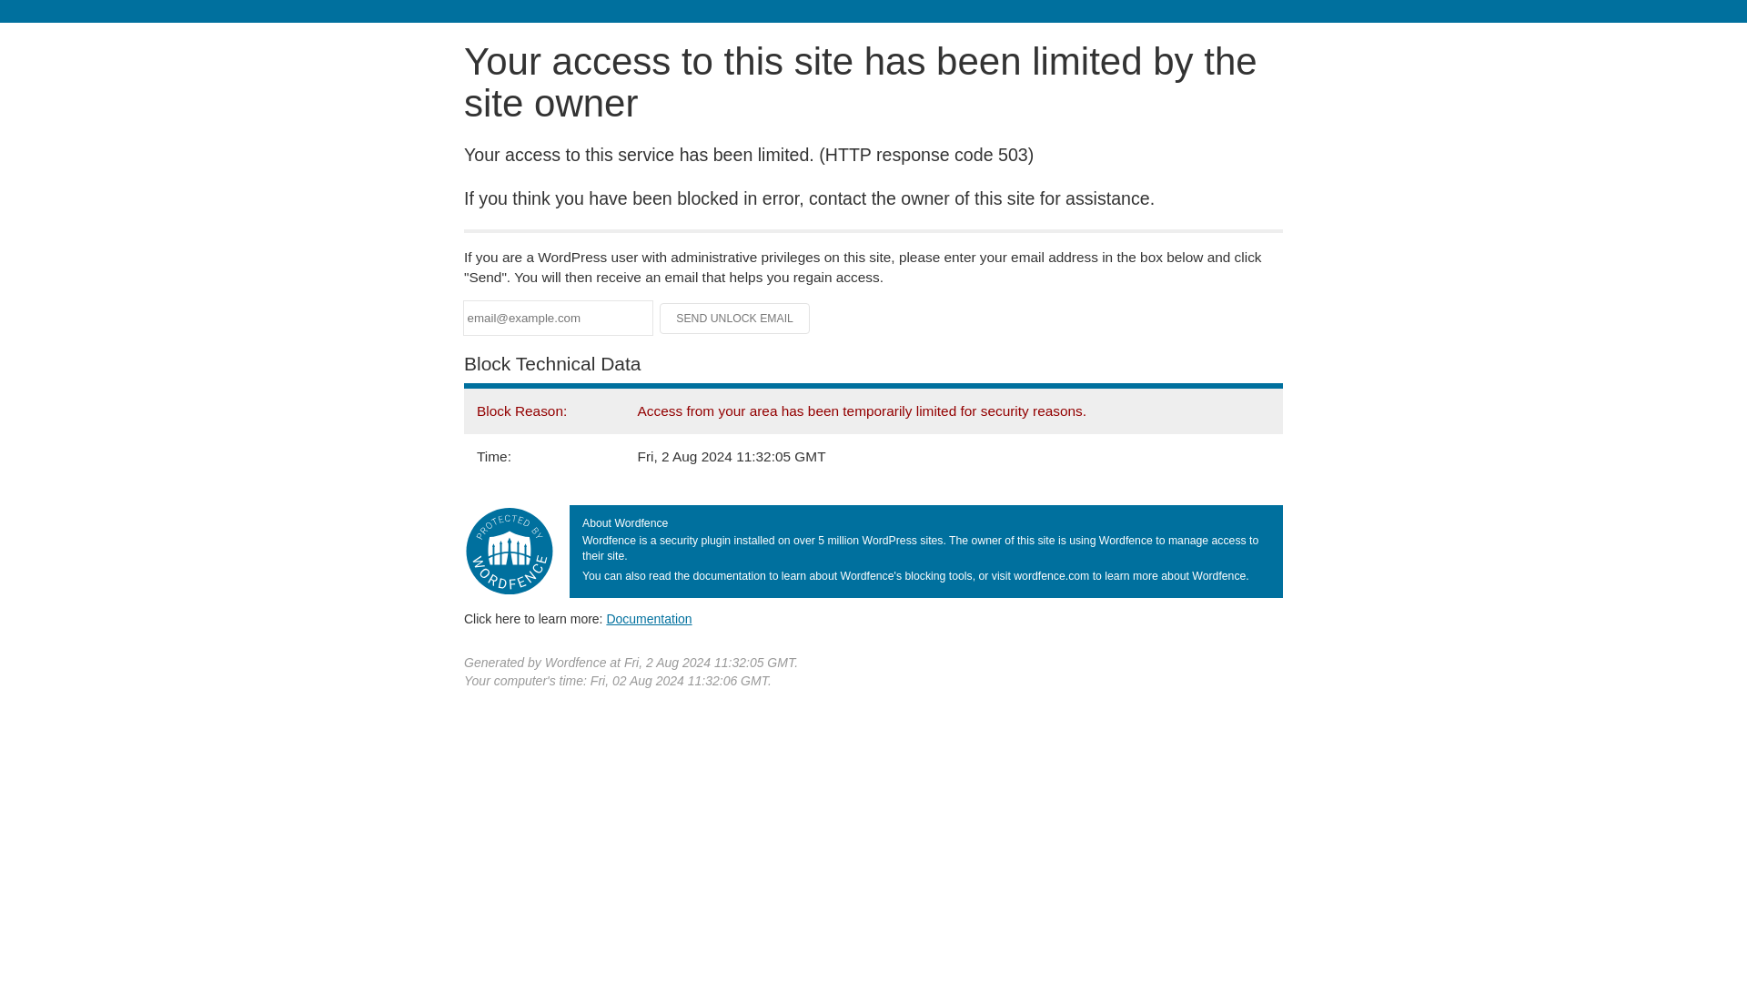  Describe the element at coordinates (735, 319) in the screenshot. I see `Send Unlock Email` at that location.